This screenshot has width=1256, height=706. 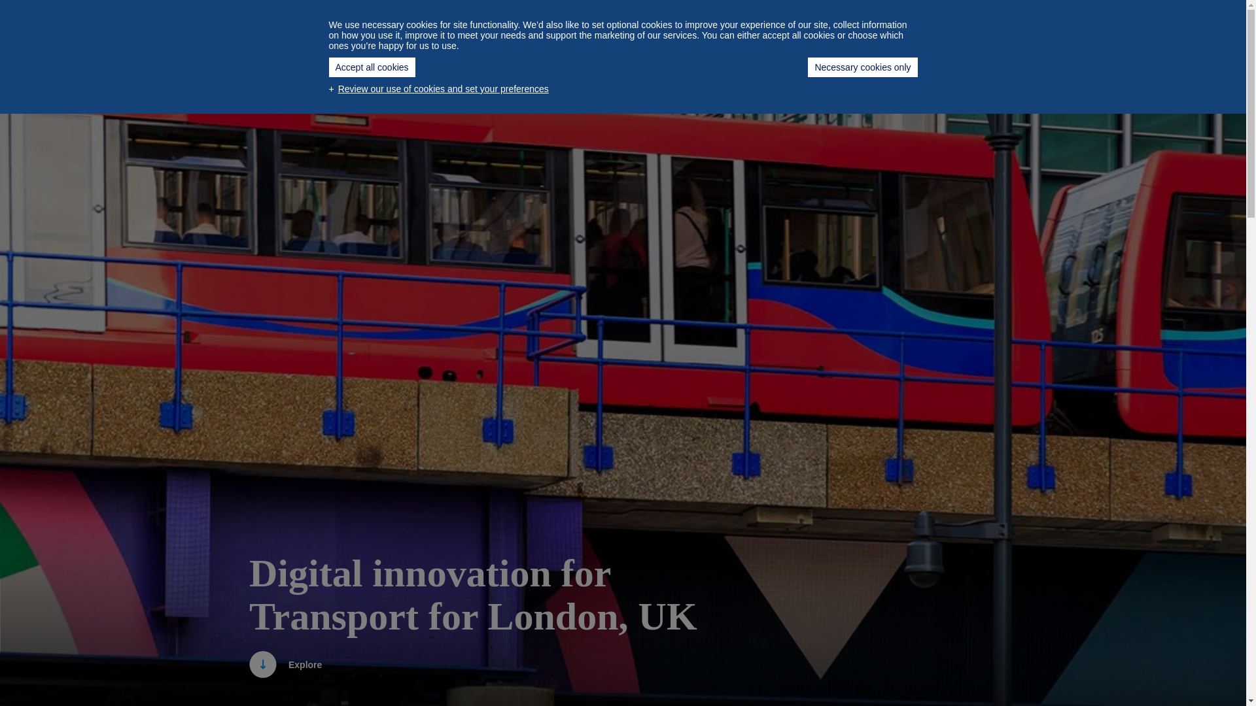 I want to click on Perspectives, so click(x=418, y=22).